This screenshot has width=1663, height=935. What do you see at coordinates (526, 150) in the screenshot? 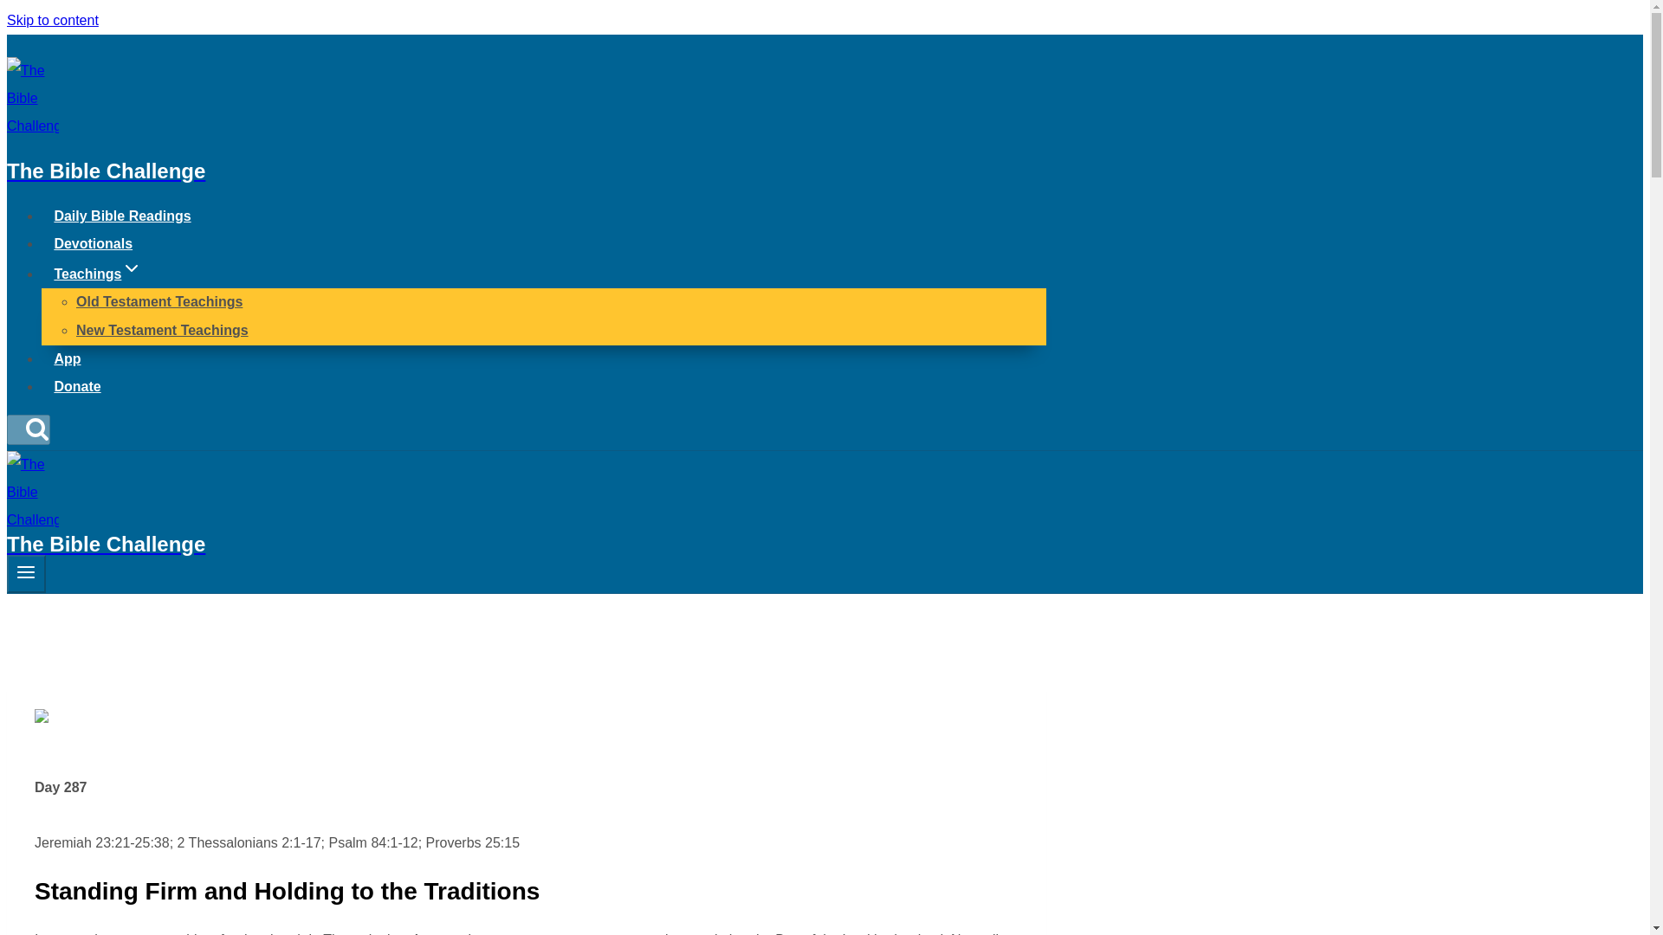
I see `The Bible Challenge` at bounding box center [526, 150].